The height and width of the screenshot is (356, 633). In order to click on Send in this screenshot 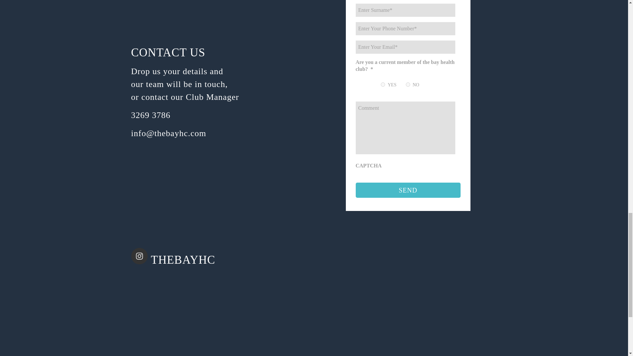, I will do `click(407, 190)`.